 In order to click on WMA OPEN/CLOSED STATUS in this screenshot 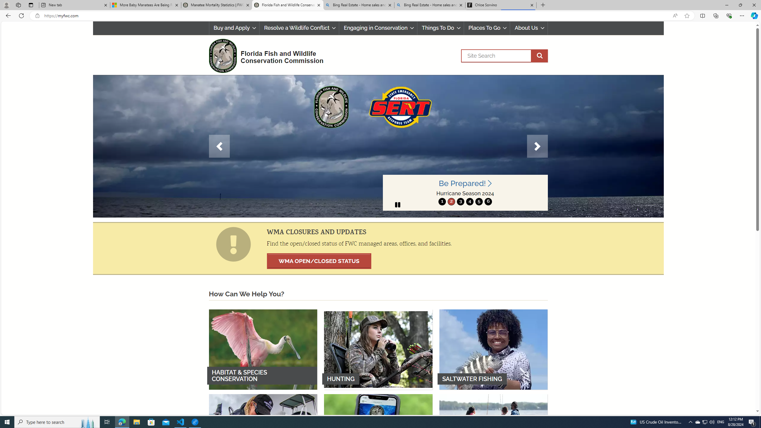, I will do `click(319, 261)`.